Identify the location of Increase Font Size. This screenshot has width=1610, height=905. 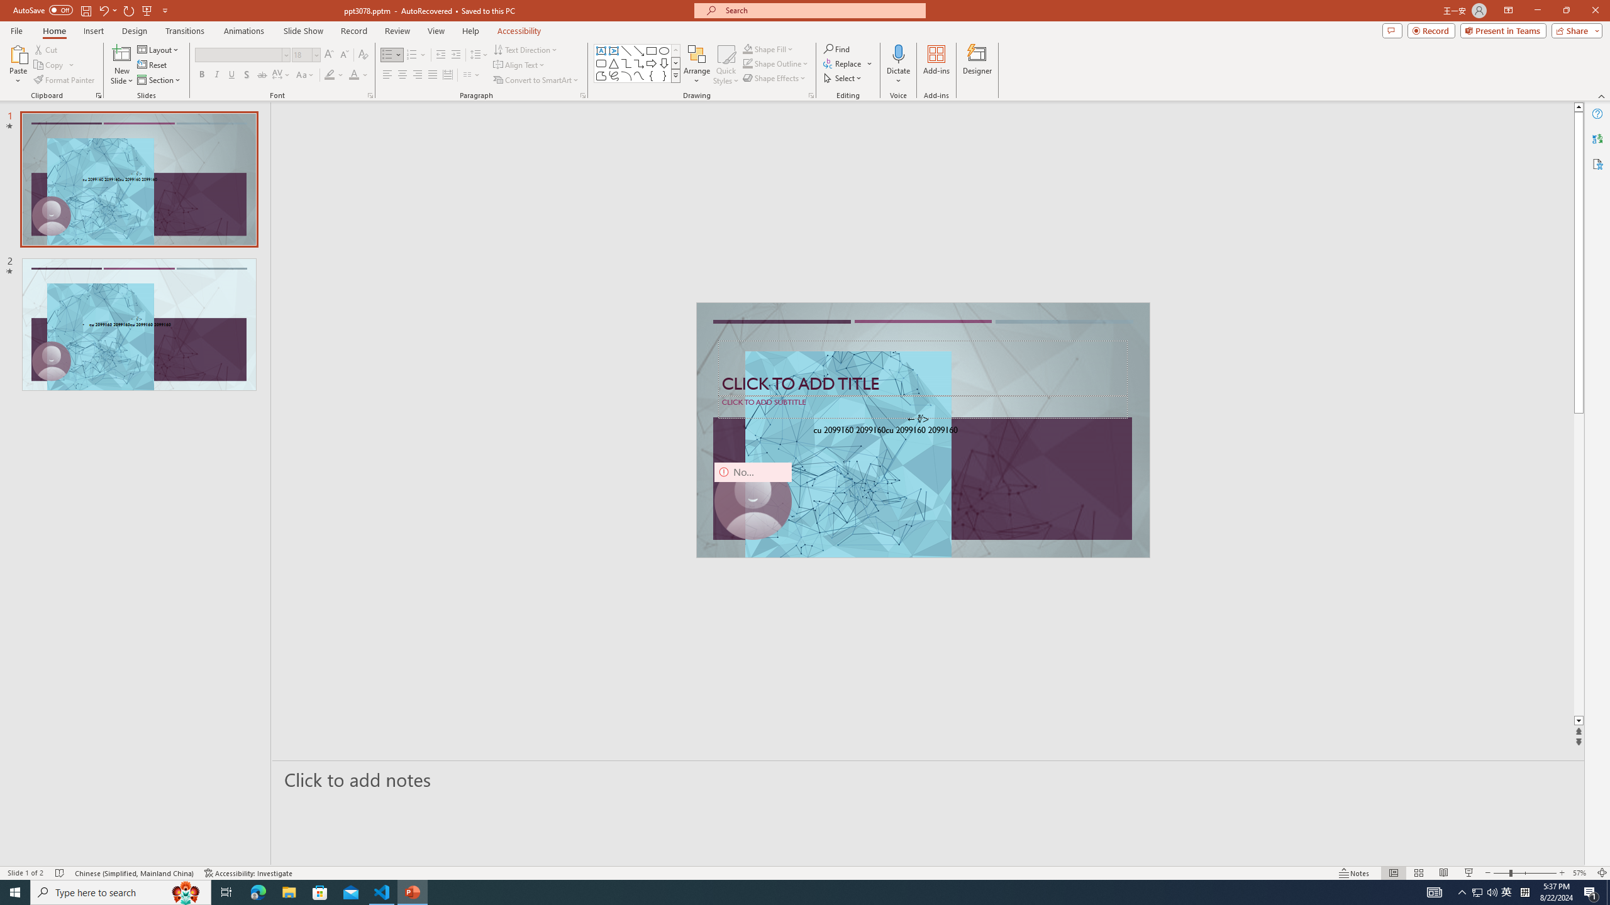
(330, 55).